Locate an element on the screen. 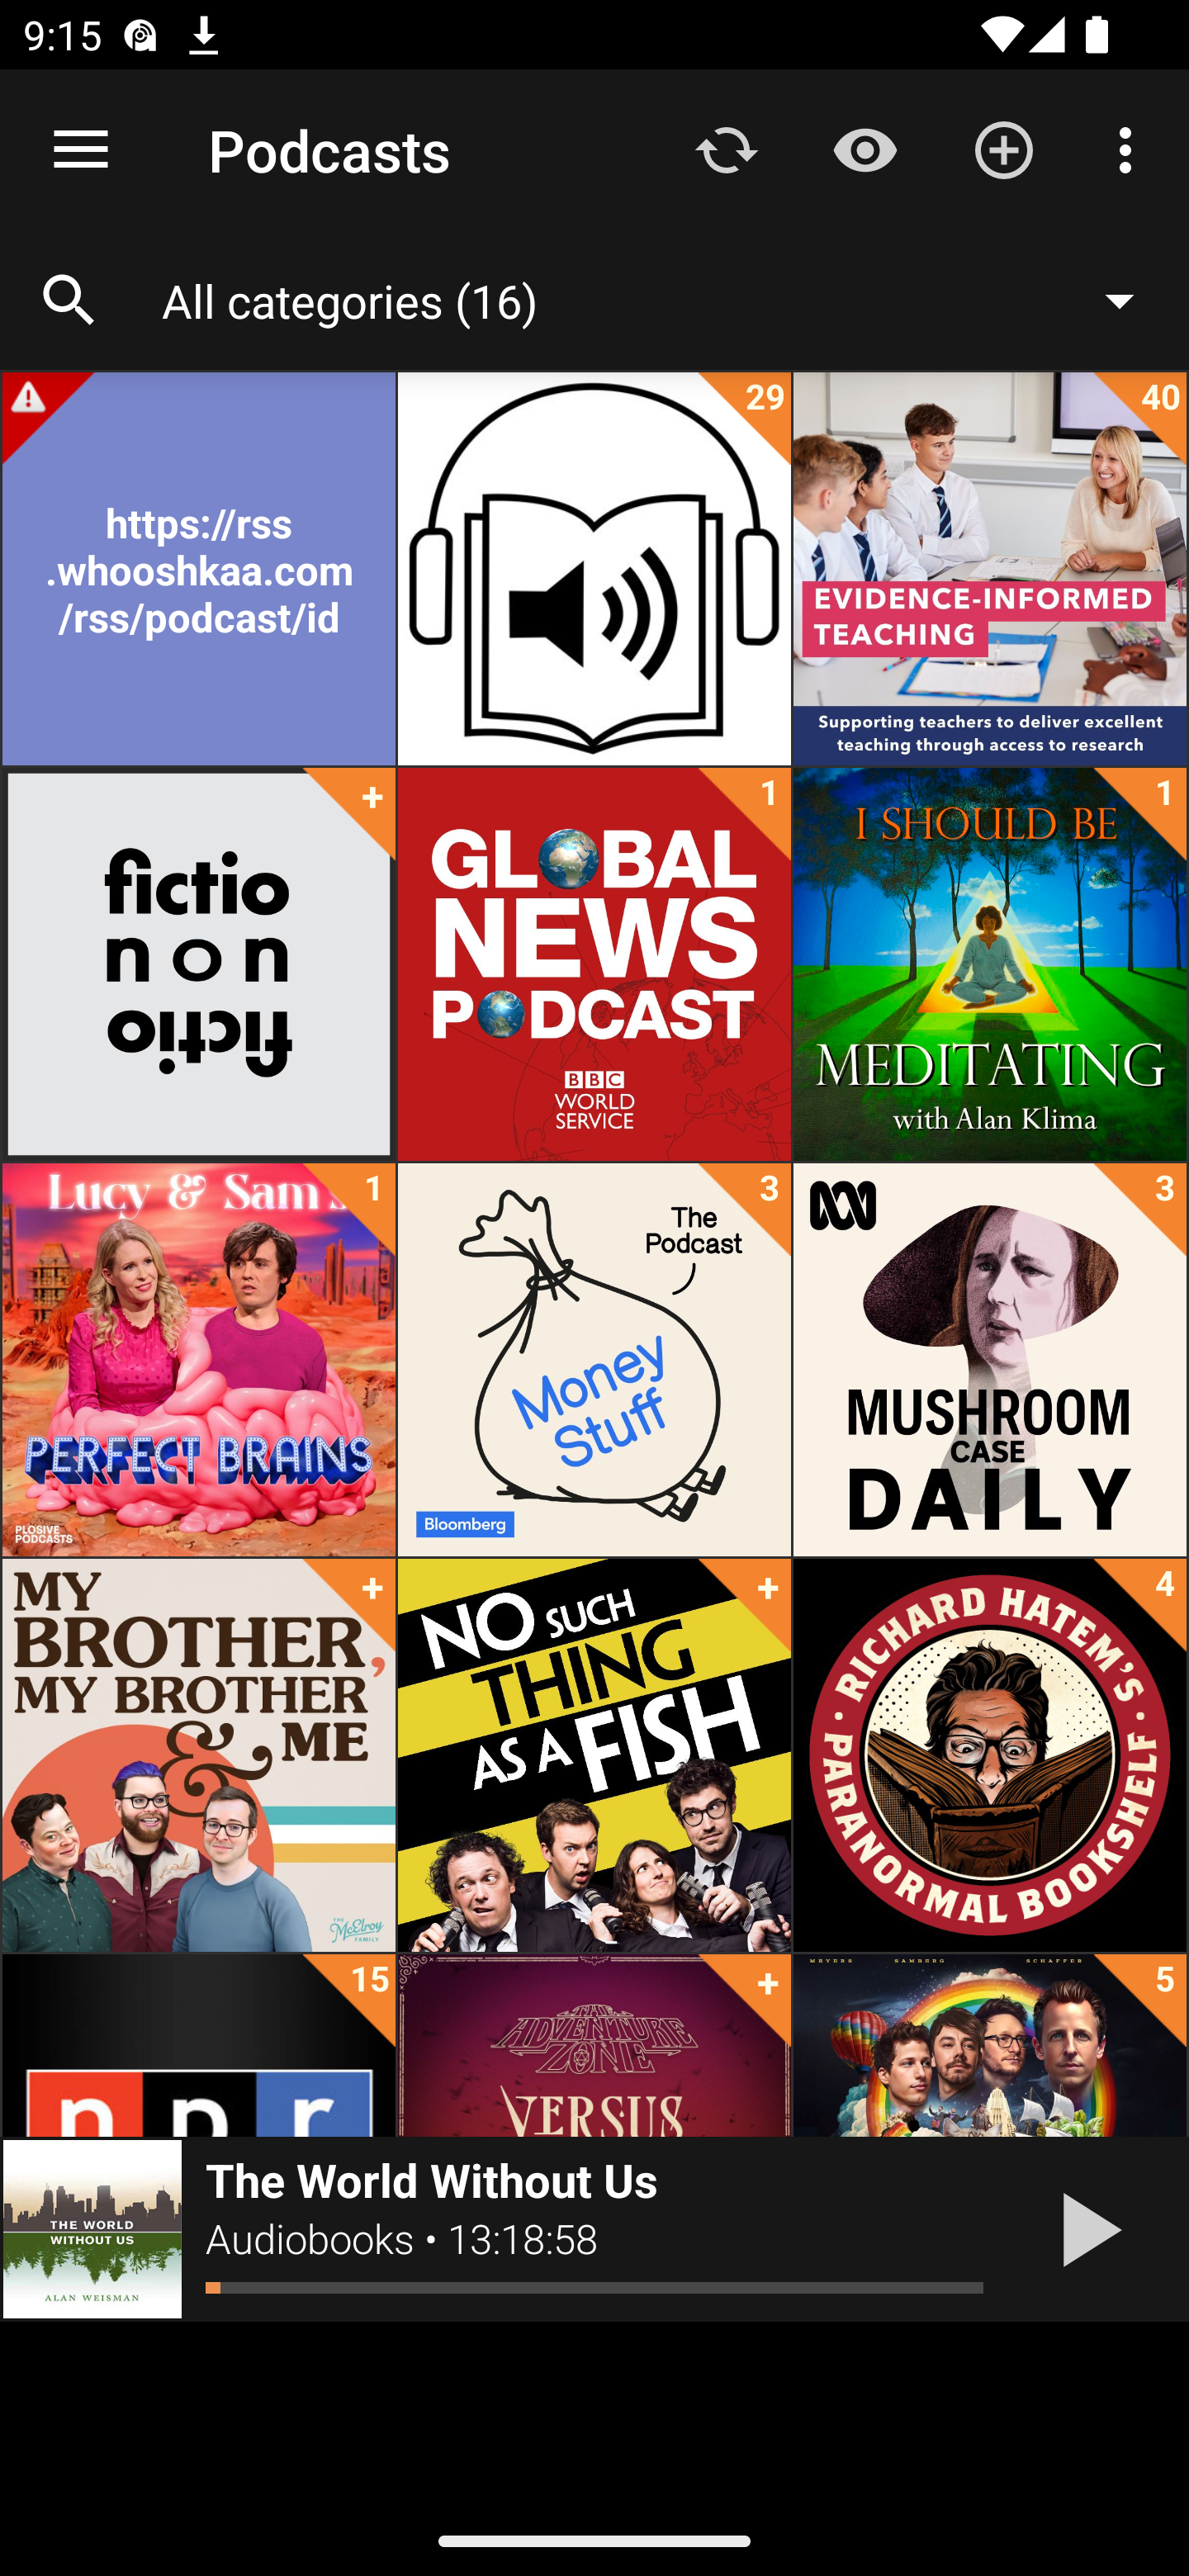 This screenshot has width=1189, height=2576. https://rss.whooshkaa.com/rss/podcast/id/5884 is located at coordinates (198, 569).